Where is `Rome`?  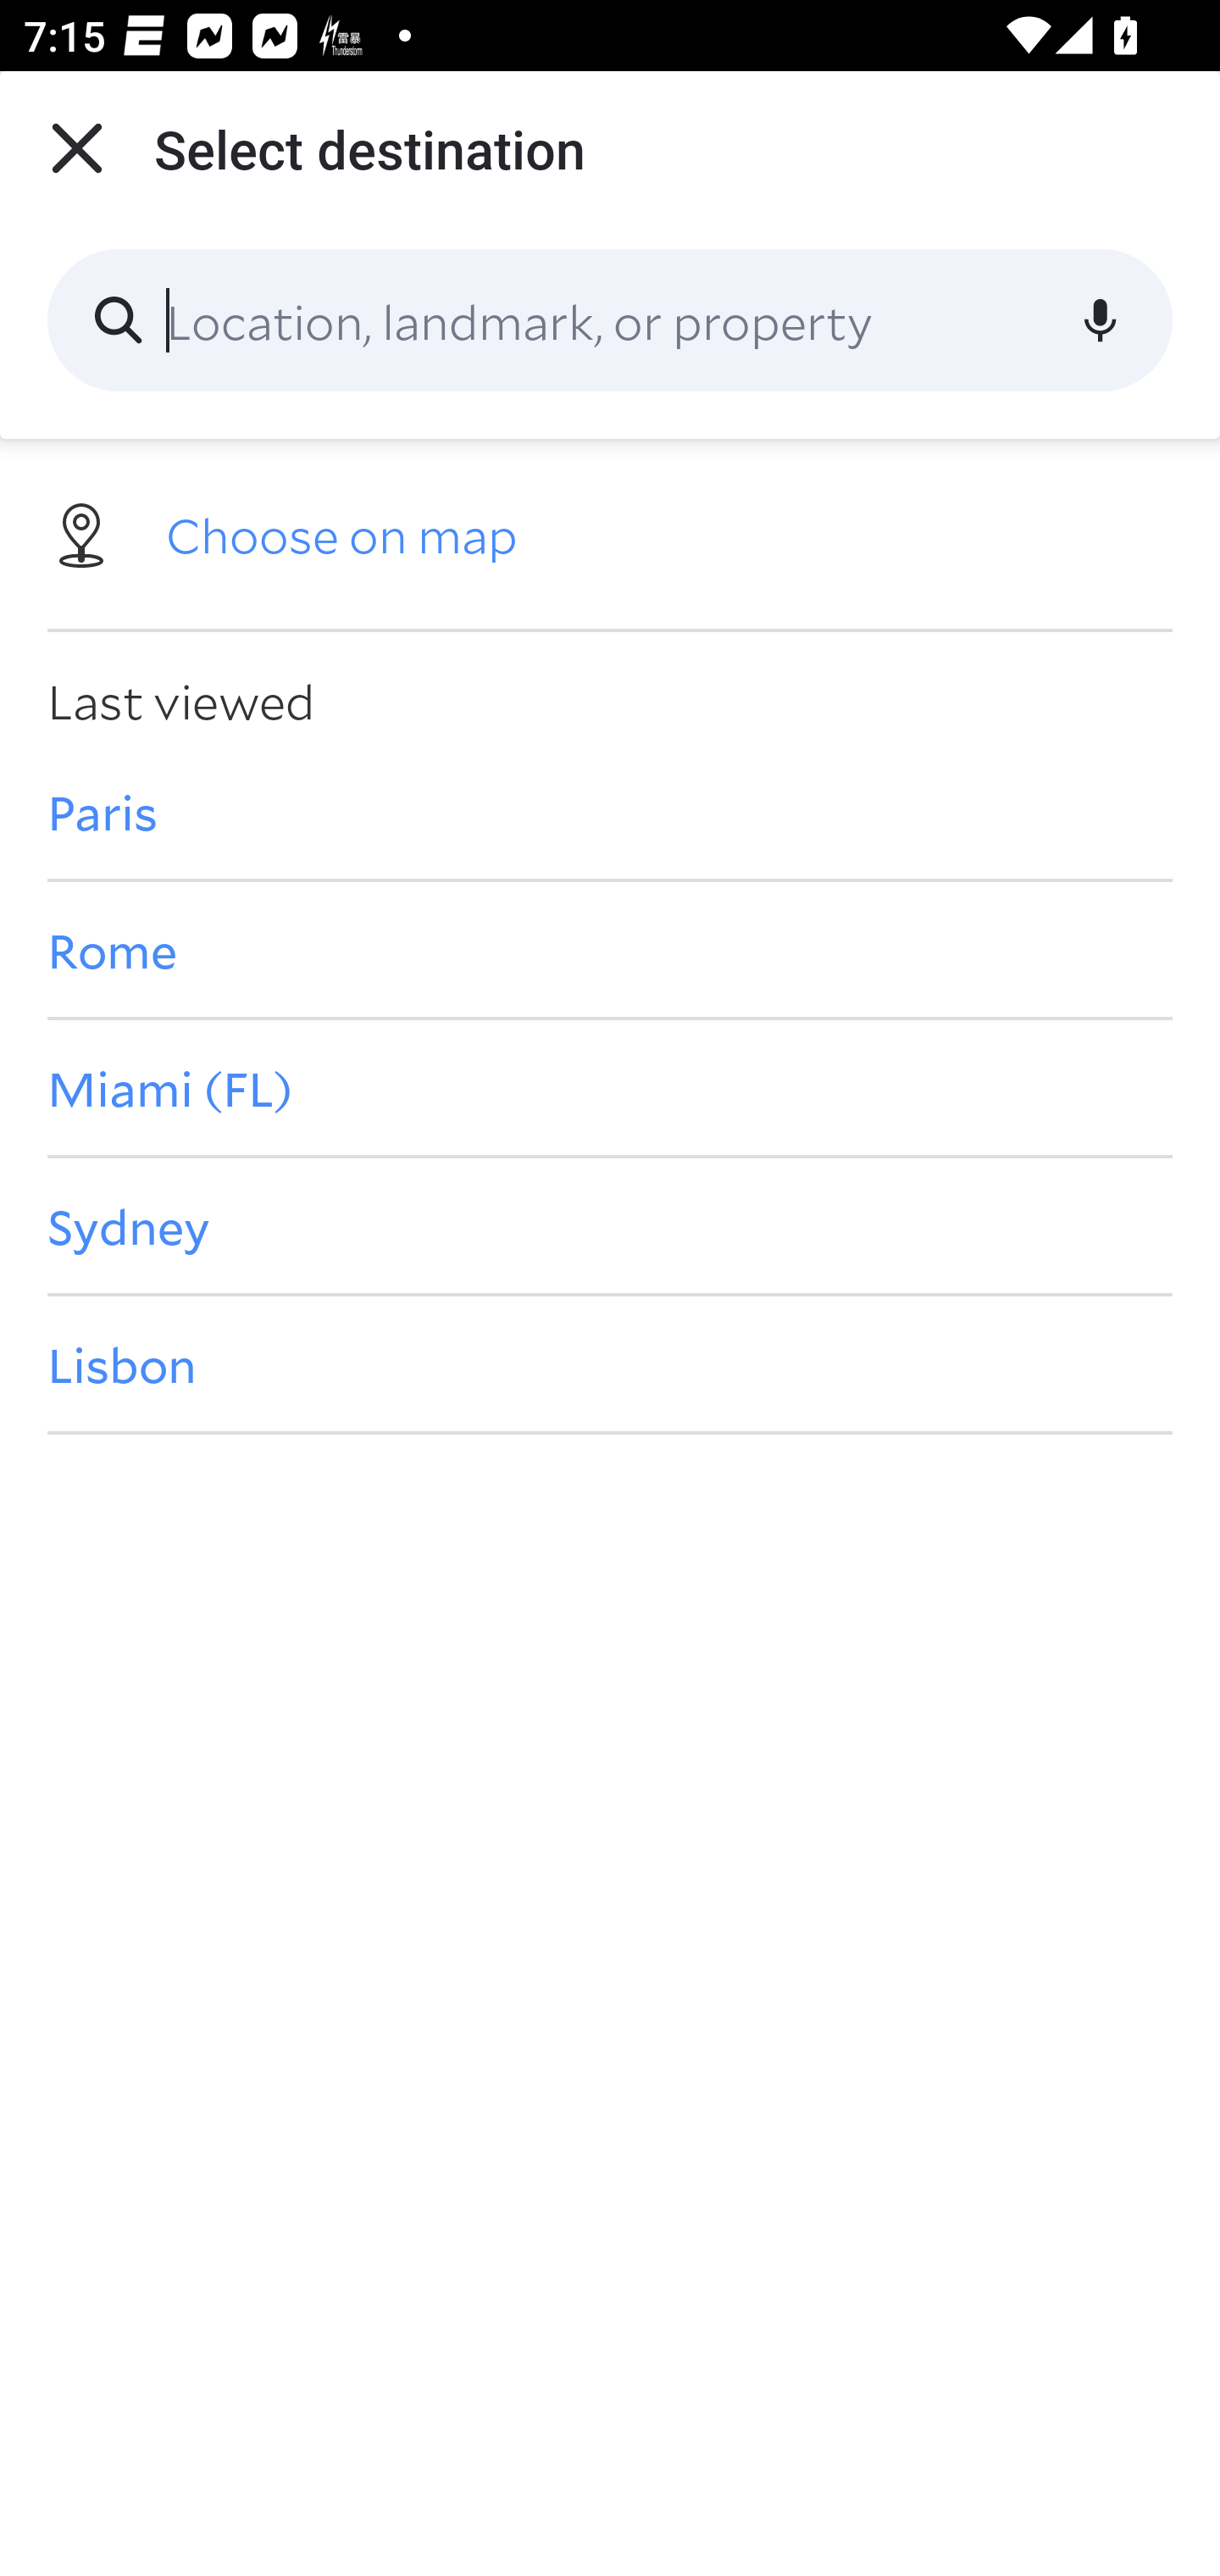 Rome is located at coordinates (610, 949).